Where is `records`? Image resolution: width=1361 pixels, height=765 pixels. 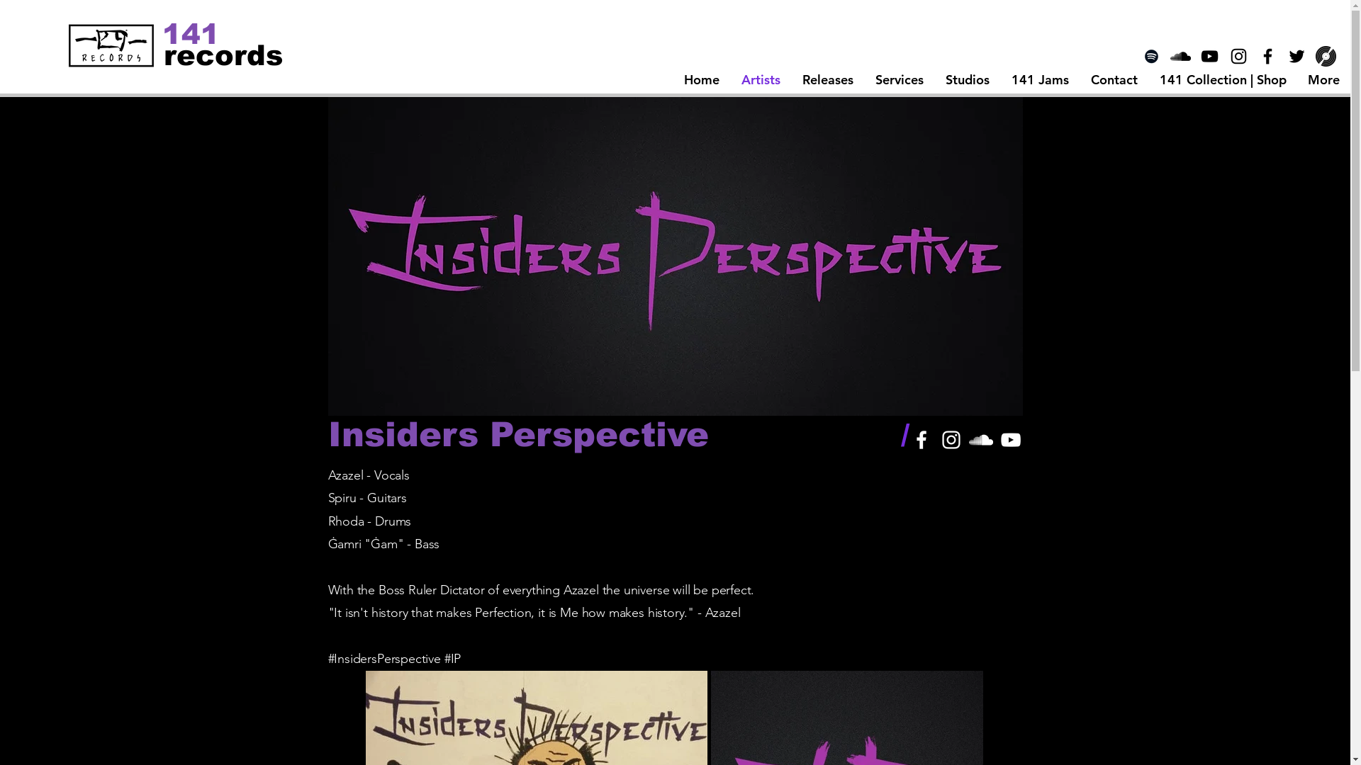
records is located at coordinates (224, 55).